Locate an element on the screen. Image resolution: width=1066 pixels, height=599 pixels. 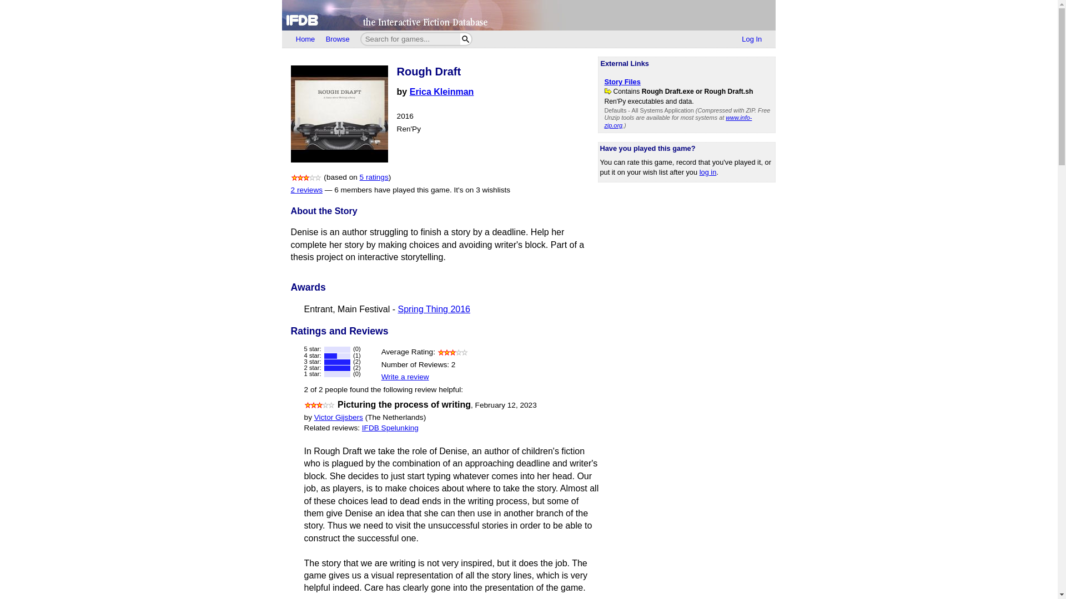
Story Files is located at coordinates (622, 82).